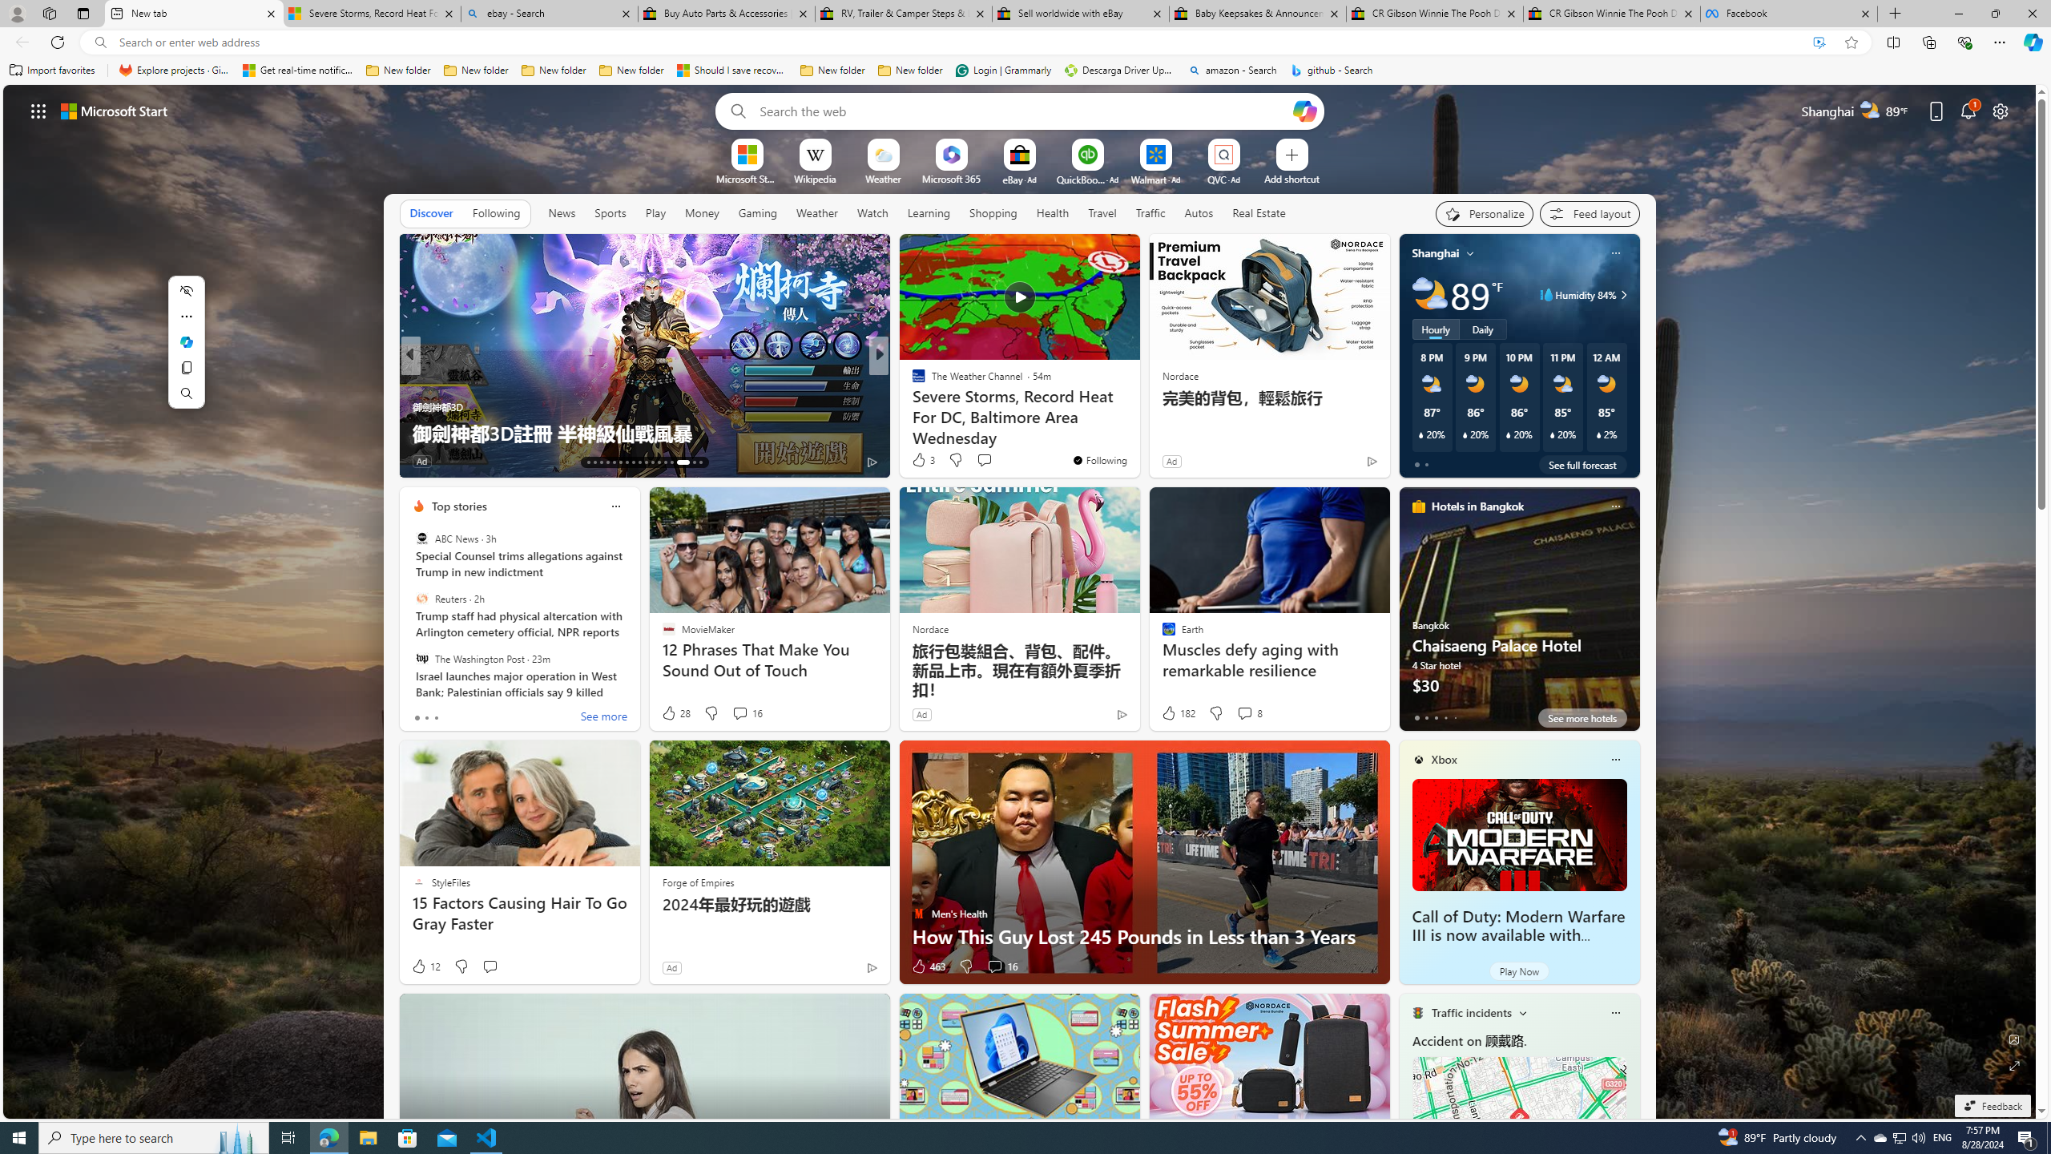  What do you see at coordinates (747, 154) in the screenshot?
I see `To get missing image descriptions, open the context menu.` at bounding box center [747, 154].